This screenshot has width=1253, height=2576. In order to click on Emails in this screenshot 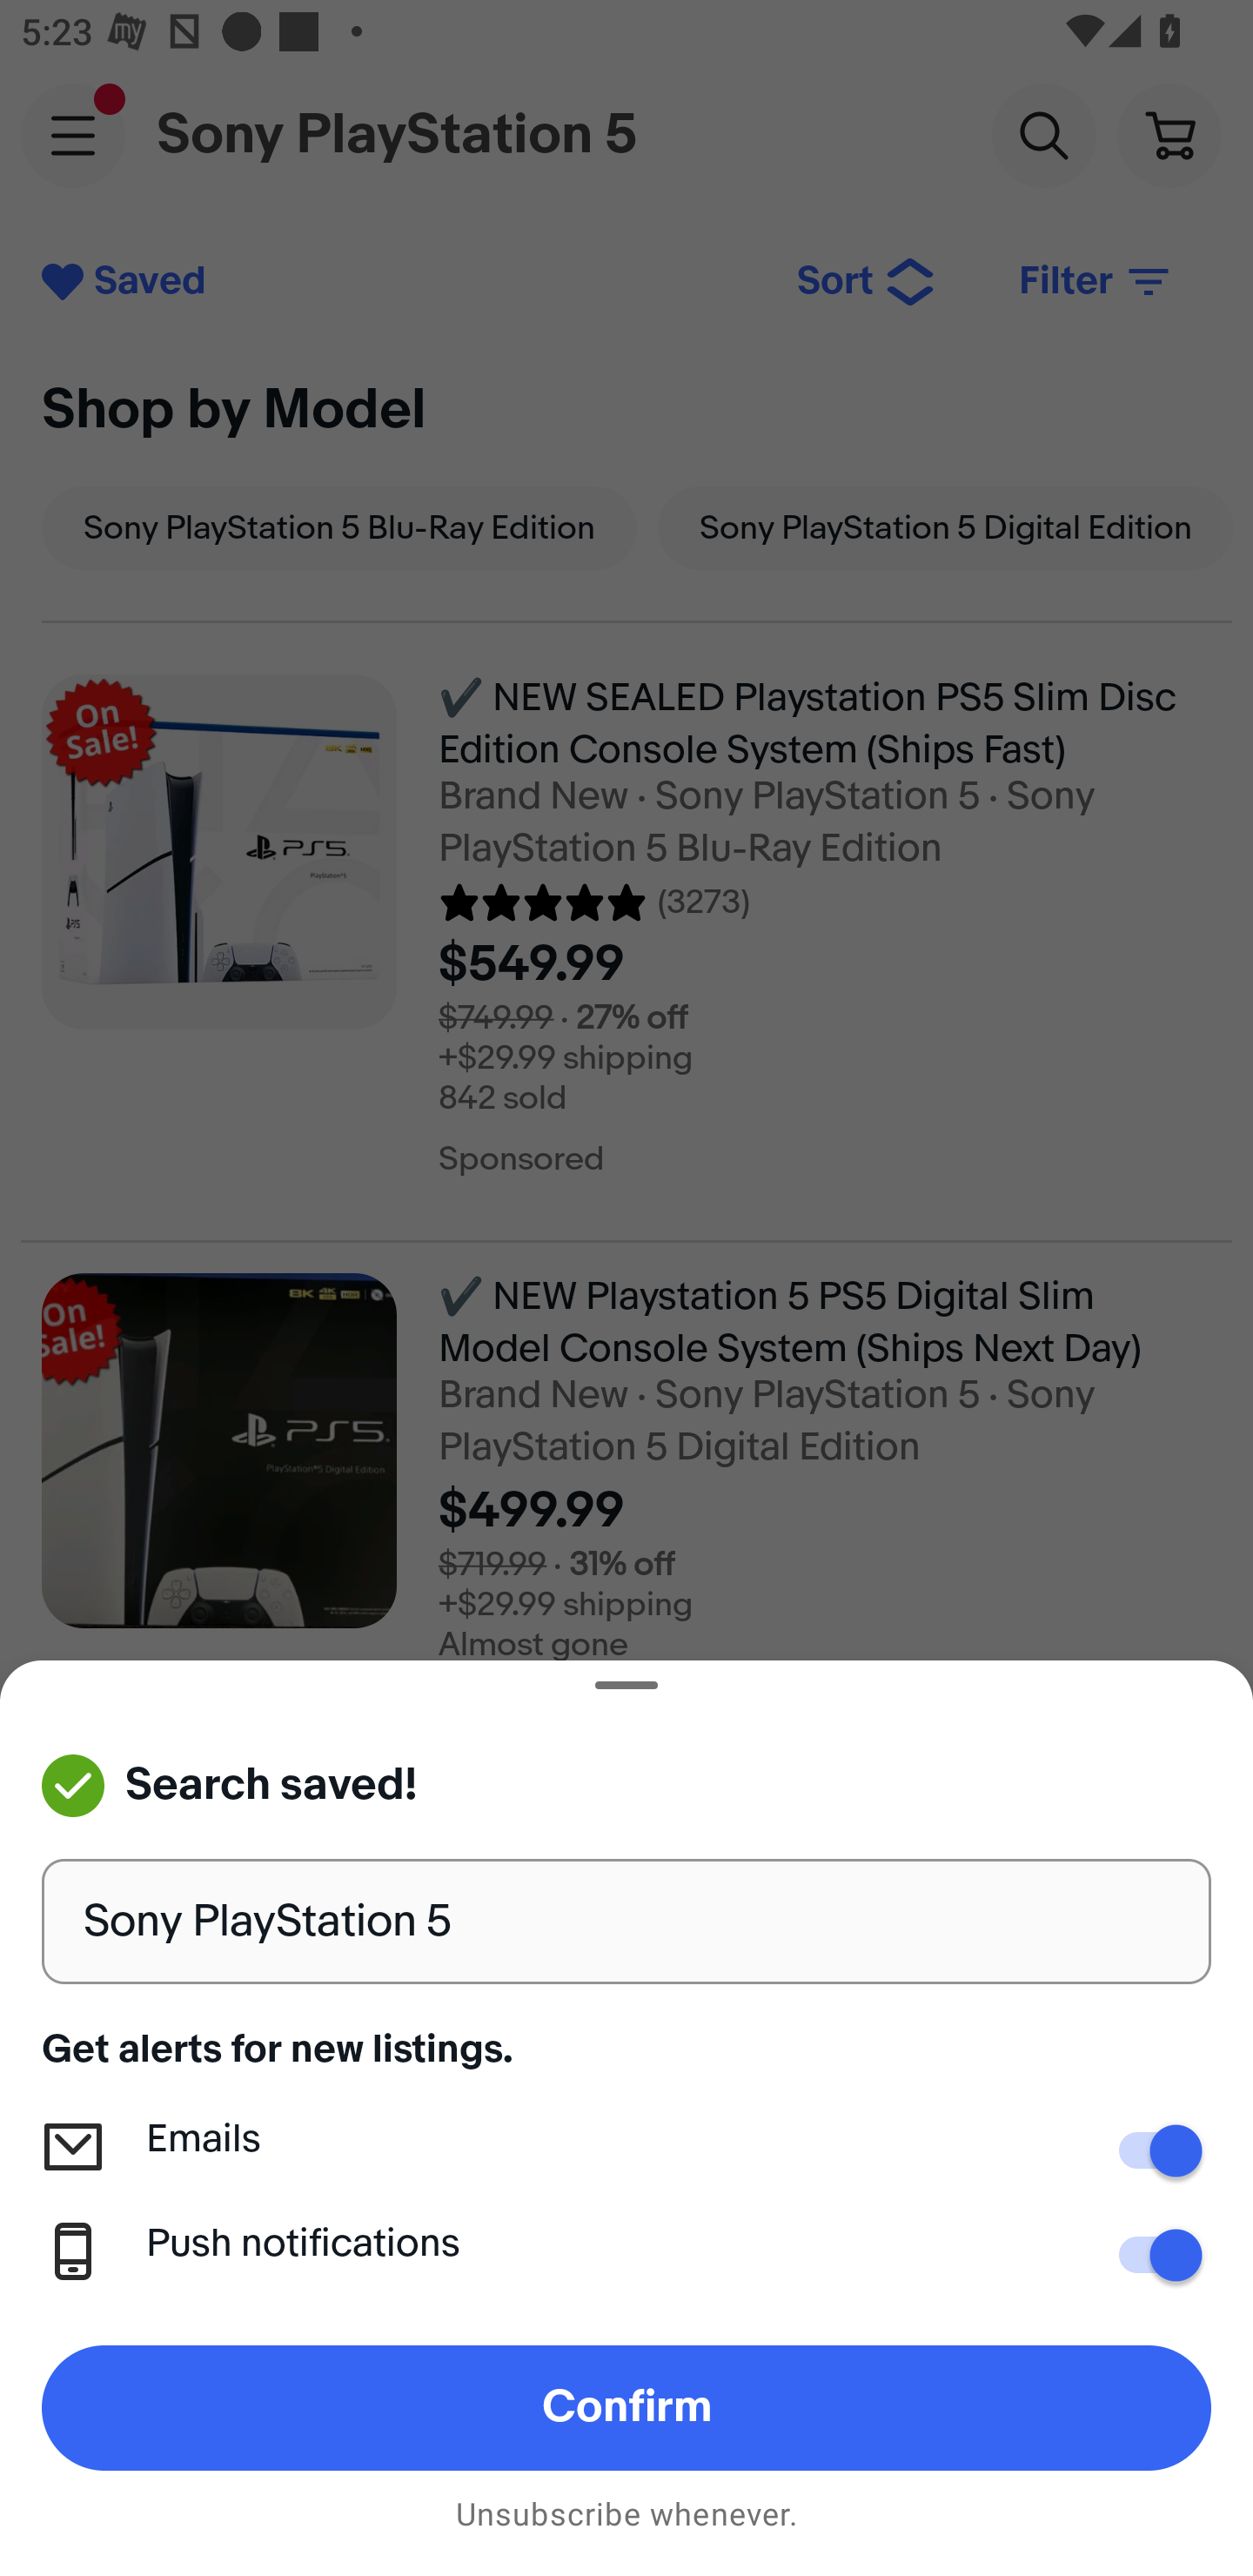, I will do `click(1150, 2151)`.